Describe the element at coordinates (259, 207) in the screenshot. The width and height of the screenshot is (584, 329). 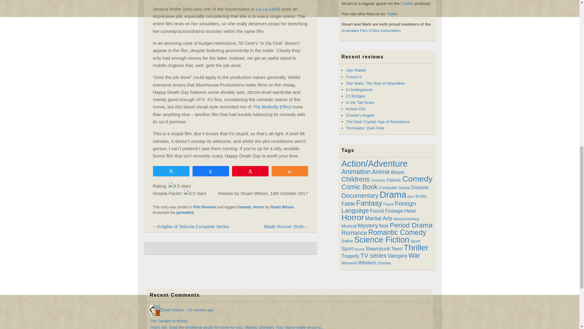
I see `Horror` at that location.